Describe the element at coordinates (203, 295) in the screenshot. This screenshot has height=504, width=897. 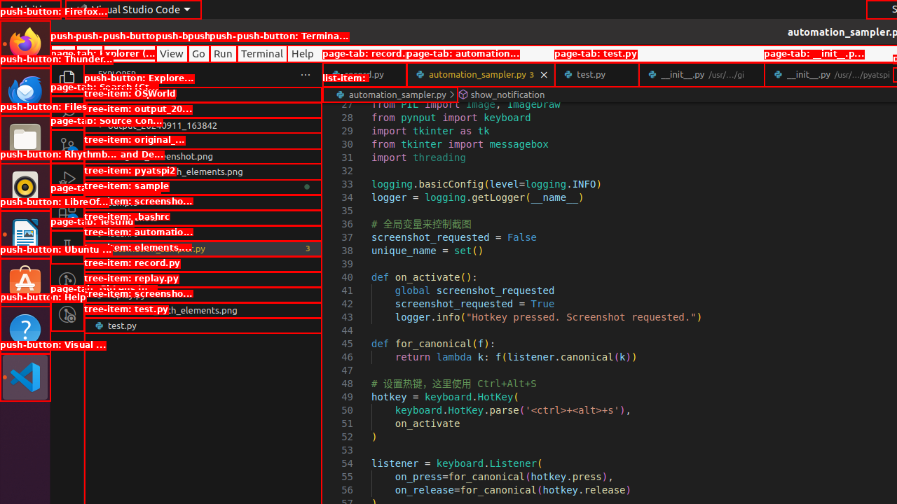
I see `replay.py` at that location.